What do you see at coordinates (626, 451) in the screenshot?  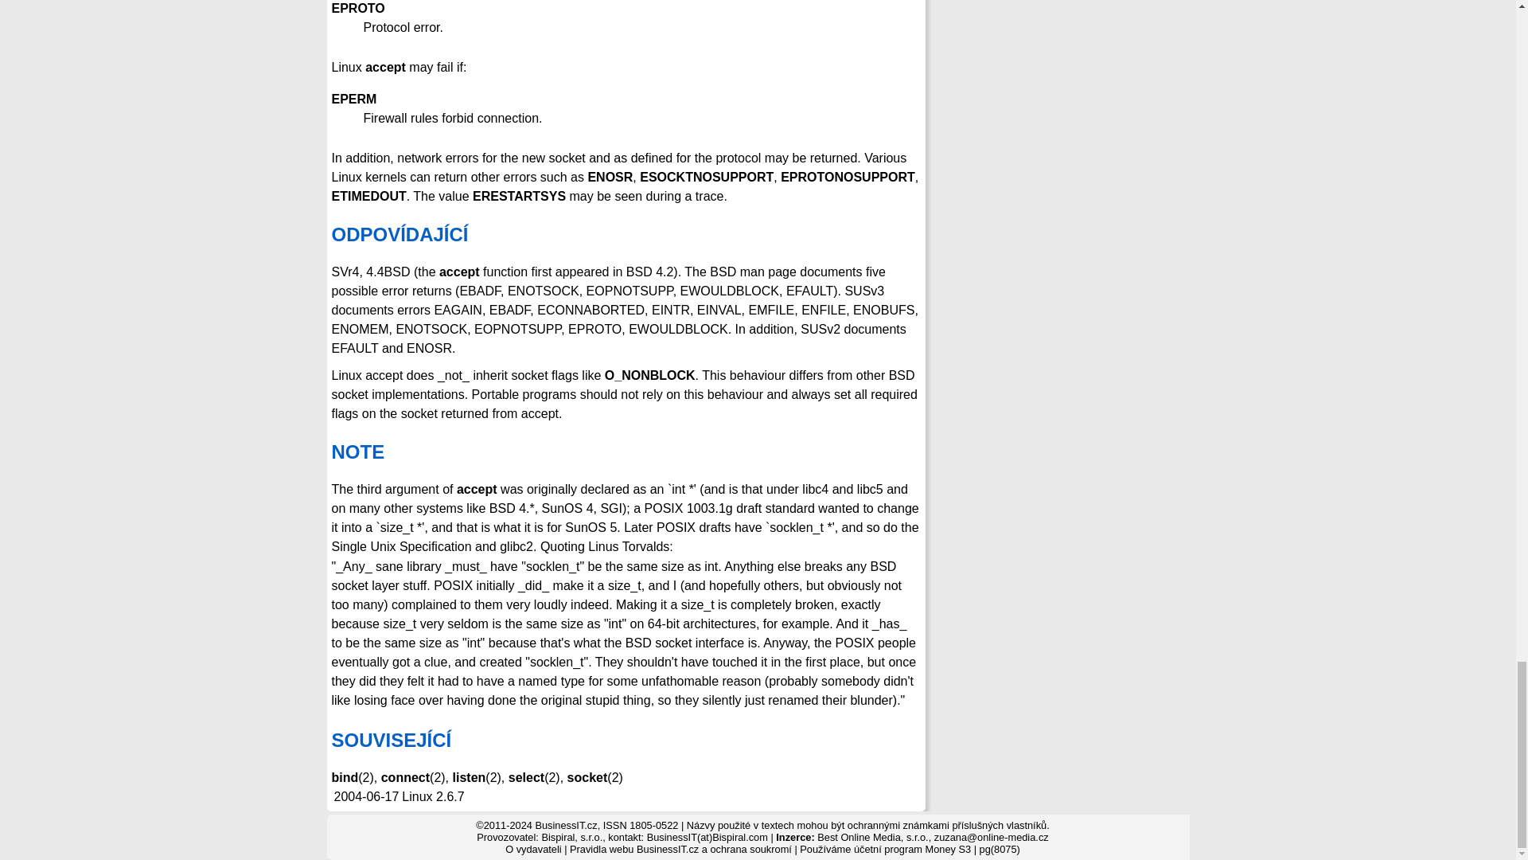 I see `Sh` at bounding box center [626, 451].